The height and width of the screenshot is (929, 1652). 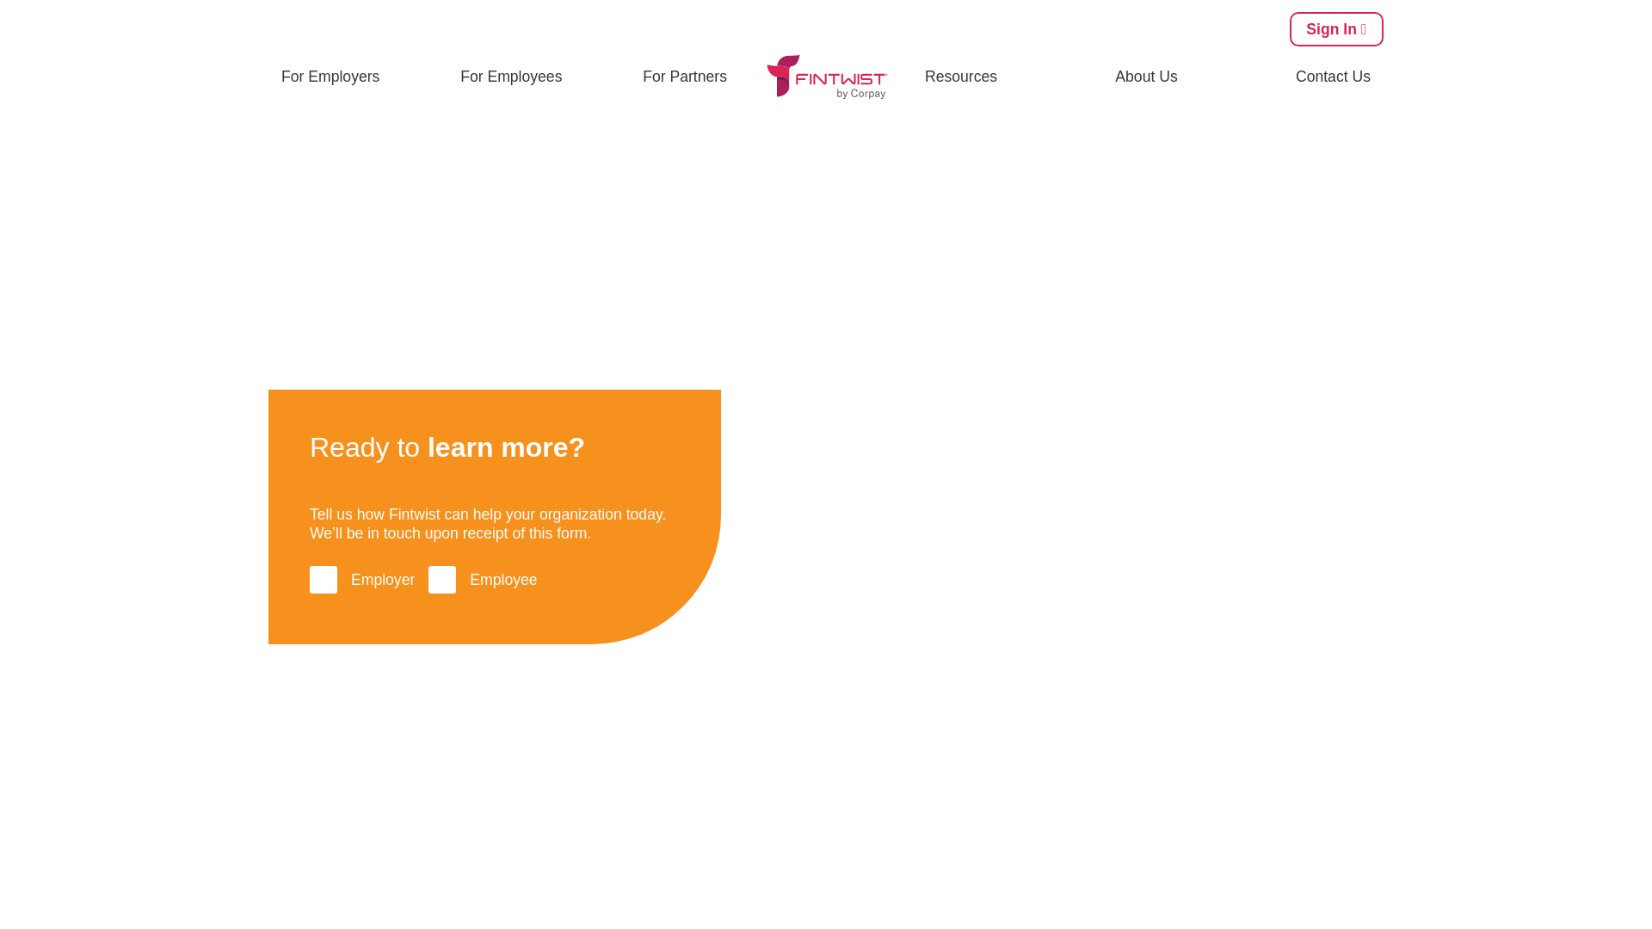 I want to click on For Employees, so click(x=511, y=76).